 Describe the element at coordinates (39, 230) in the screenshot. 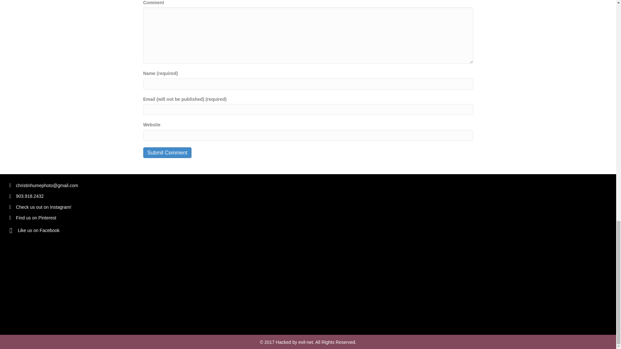

I see `Like us on Facebook` at that location.